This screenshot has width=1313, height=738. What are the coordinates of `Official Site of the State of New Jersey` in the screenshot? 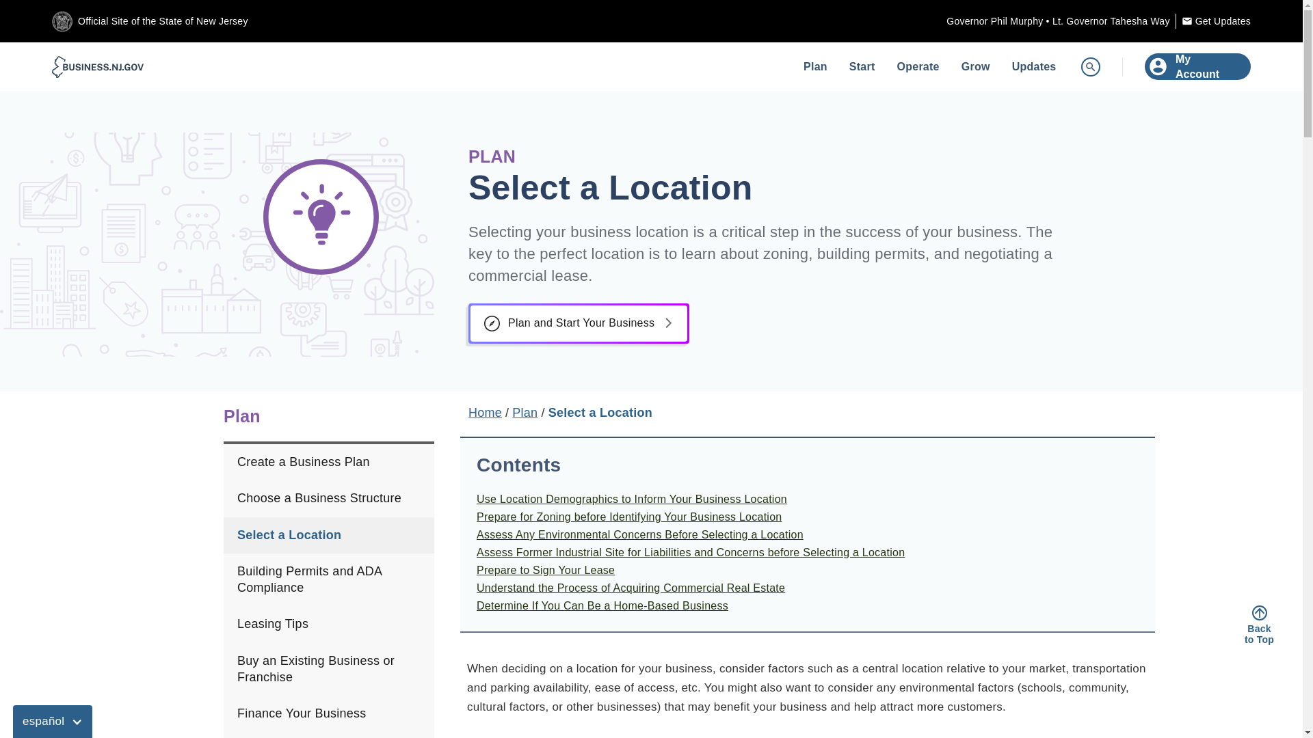 It's located at (163, 21).